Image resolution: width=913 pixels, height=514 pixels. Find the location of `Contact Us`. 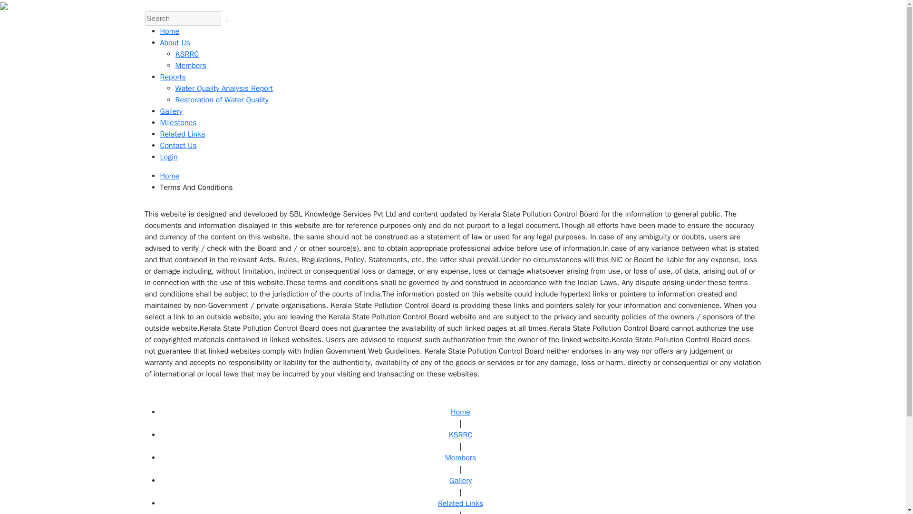

Contact Us is located at coordinates (178, 146).